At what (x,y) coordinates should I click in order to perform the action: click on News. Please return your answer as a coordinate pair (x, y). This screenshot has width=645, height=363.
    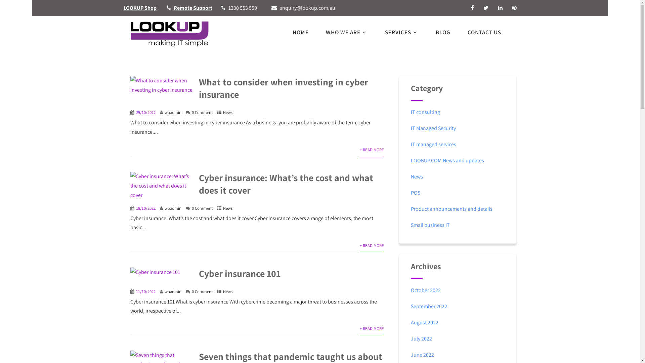
    Looking at the image, I should click on (228, 208).